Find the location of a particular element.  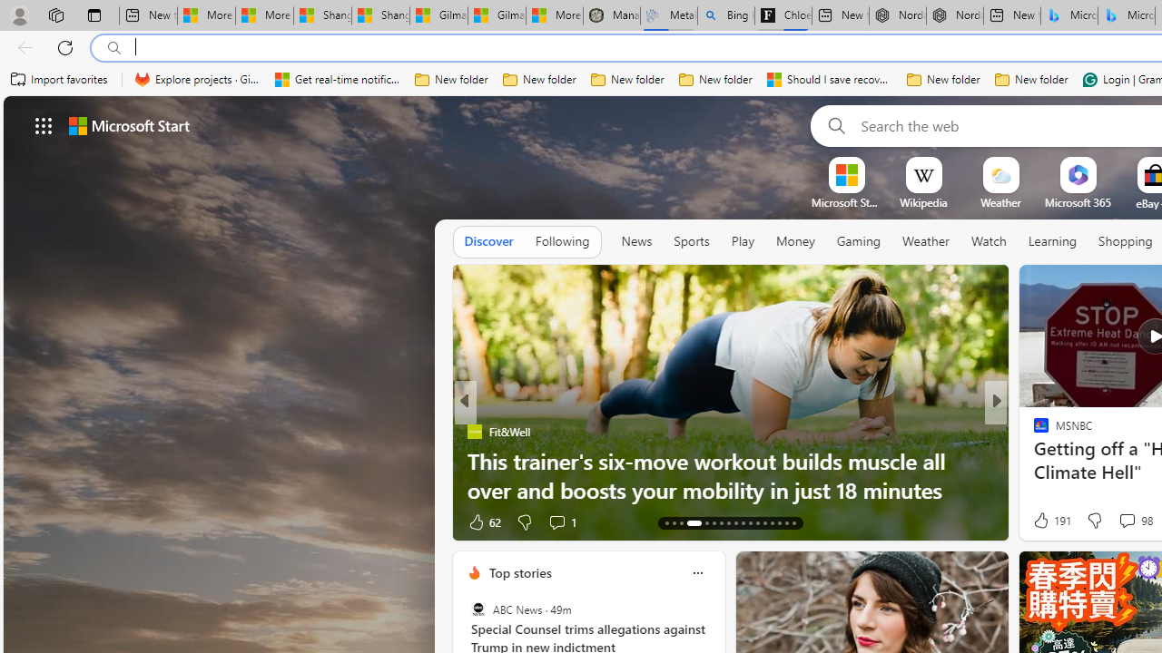

AutomationID: tab-23 is located at coordinates (750, 522).